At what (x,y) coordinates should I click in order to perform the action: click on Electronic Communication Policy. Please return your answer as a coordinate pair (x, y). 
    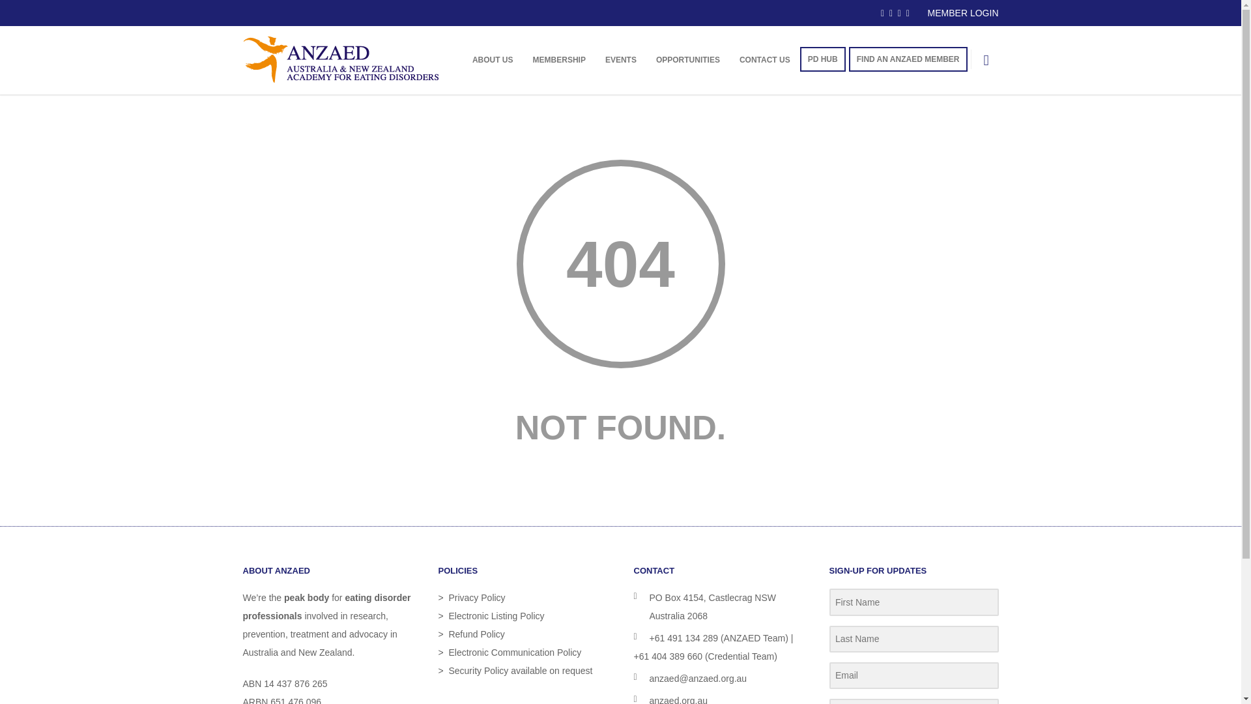
    Looking at the image, I should click on (515, 653).